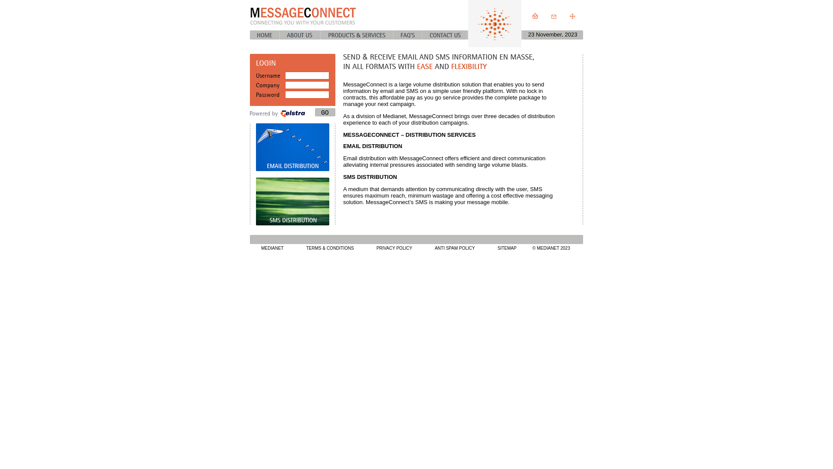 The height and width of the screenshot is (469, 833). What do you see at coordinates (535, 16) in the screenshot?
I see `Email SMS Medianet Message Connect` at bounding box center [535, 16].